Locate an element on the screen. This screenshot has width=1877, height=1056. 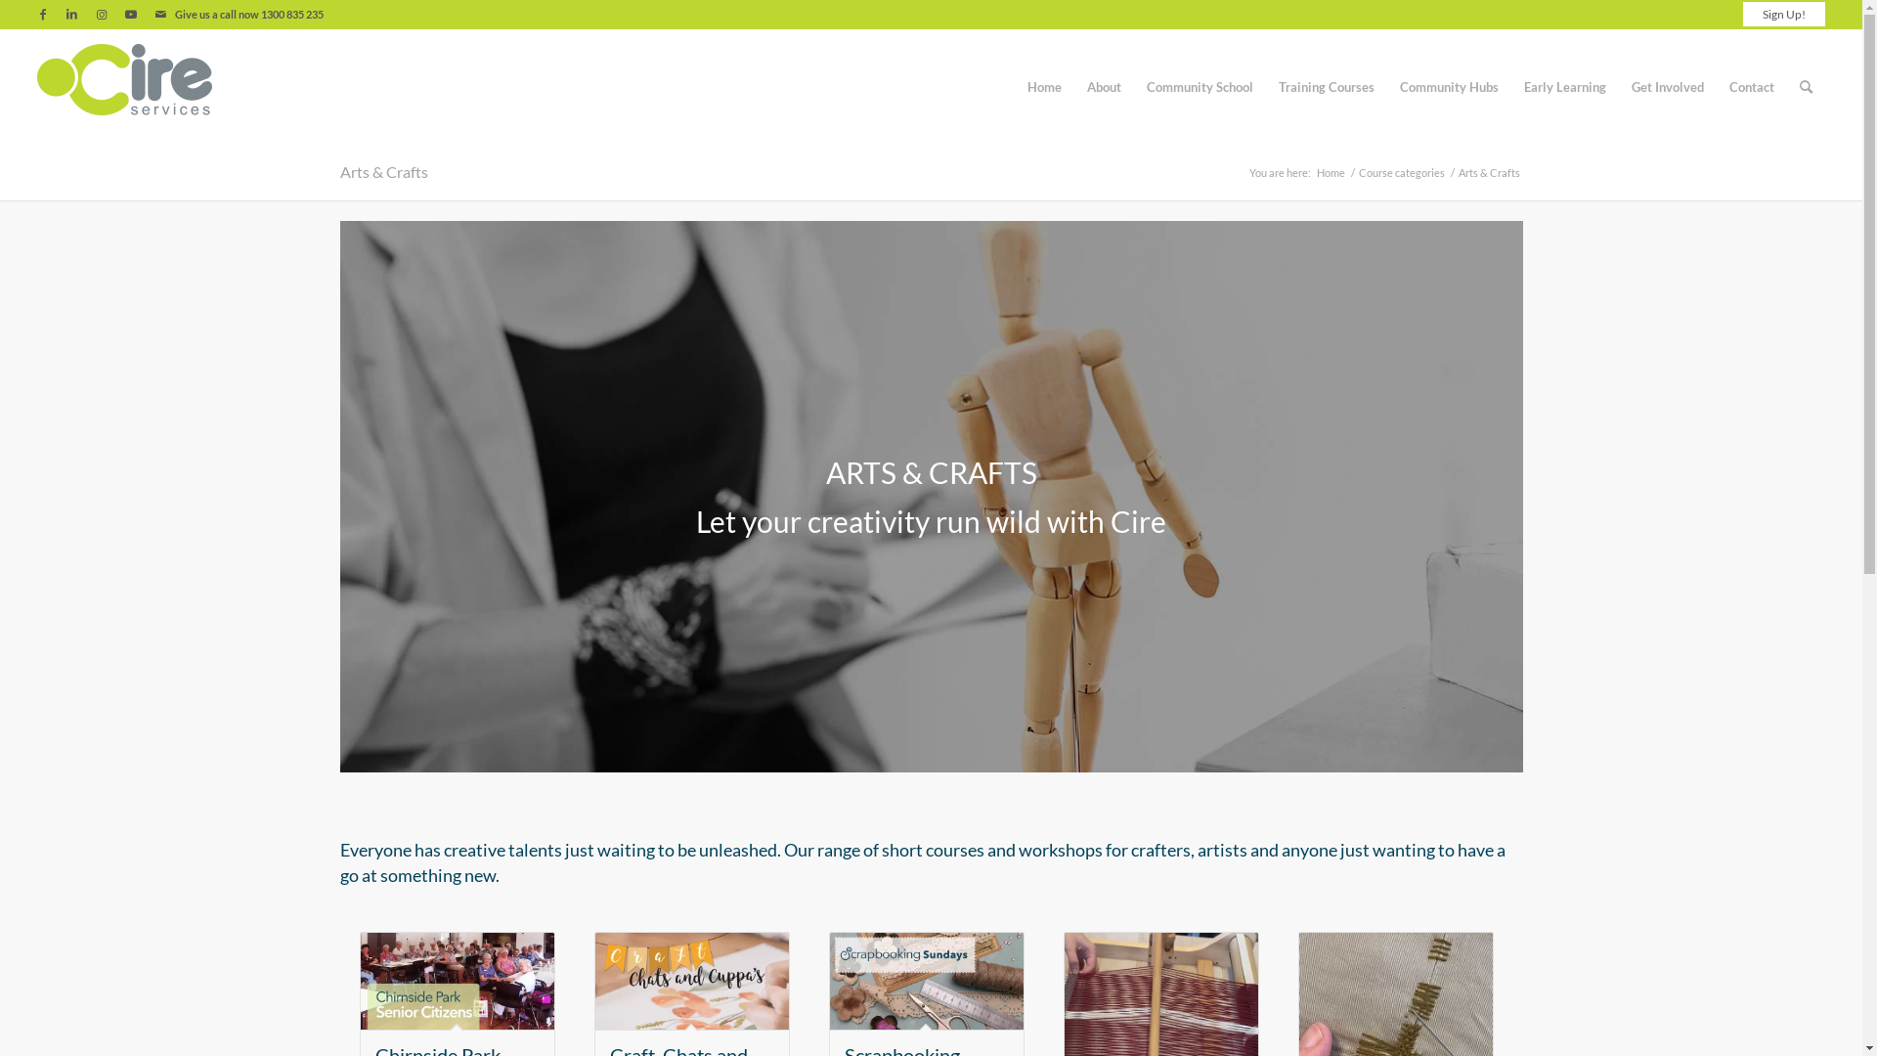
Mail is located at coordinates (160, 15).